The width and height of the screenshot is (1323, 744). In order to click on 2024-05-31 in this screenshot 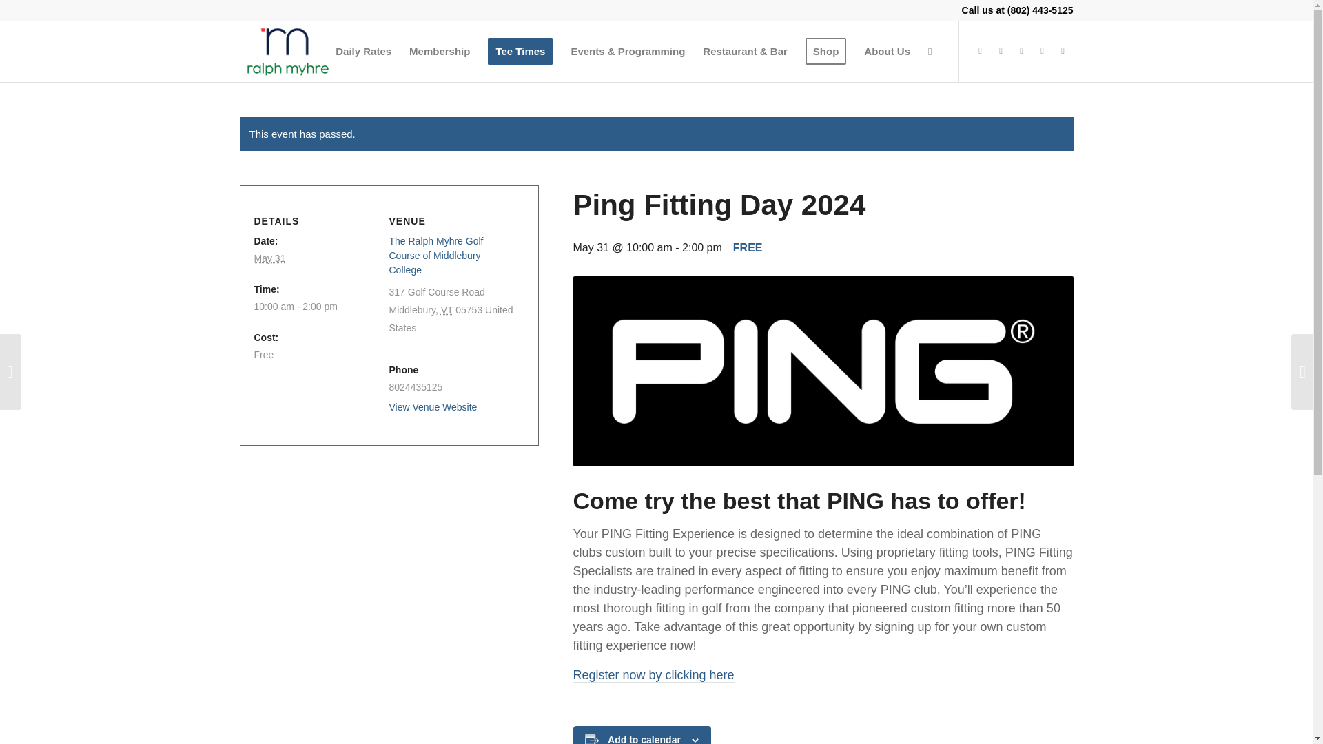, I will do `click(316, 307)`.